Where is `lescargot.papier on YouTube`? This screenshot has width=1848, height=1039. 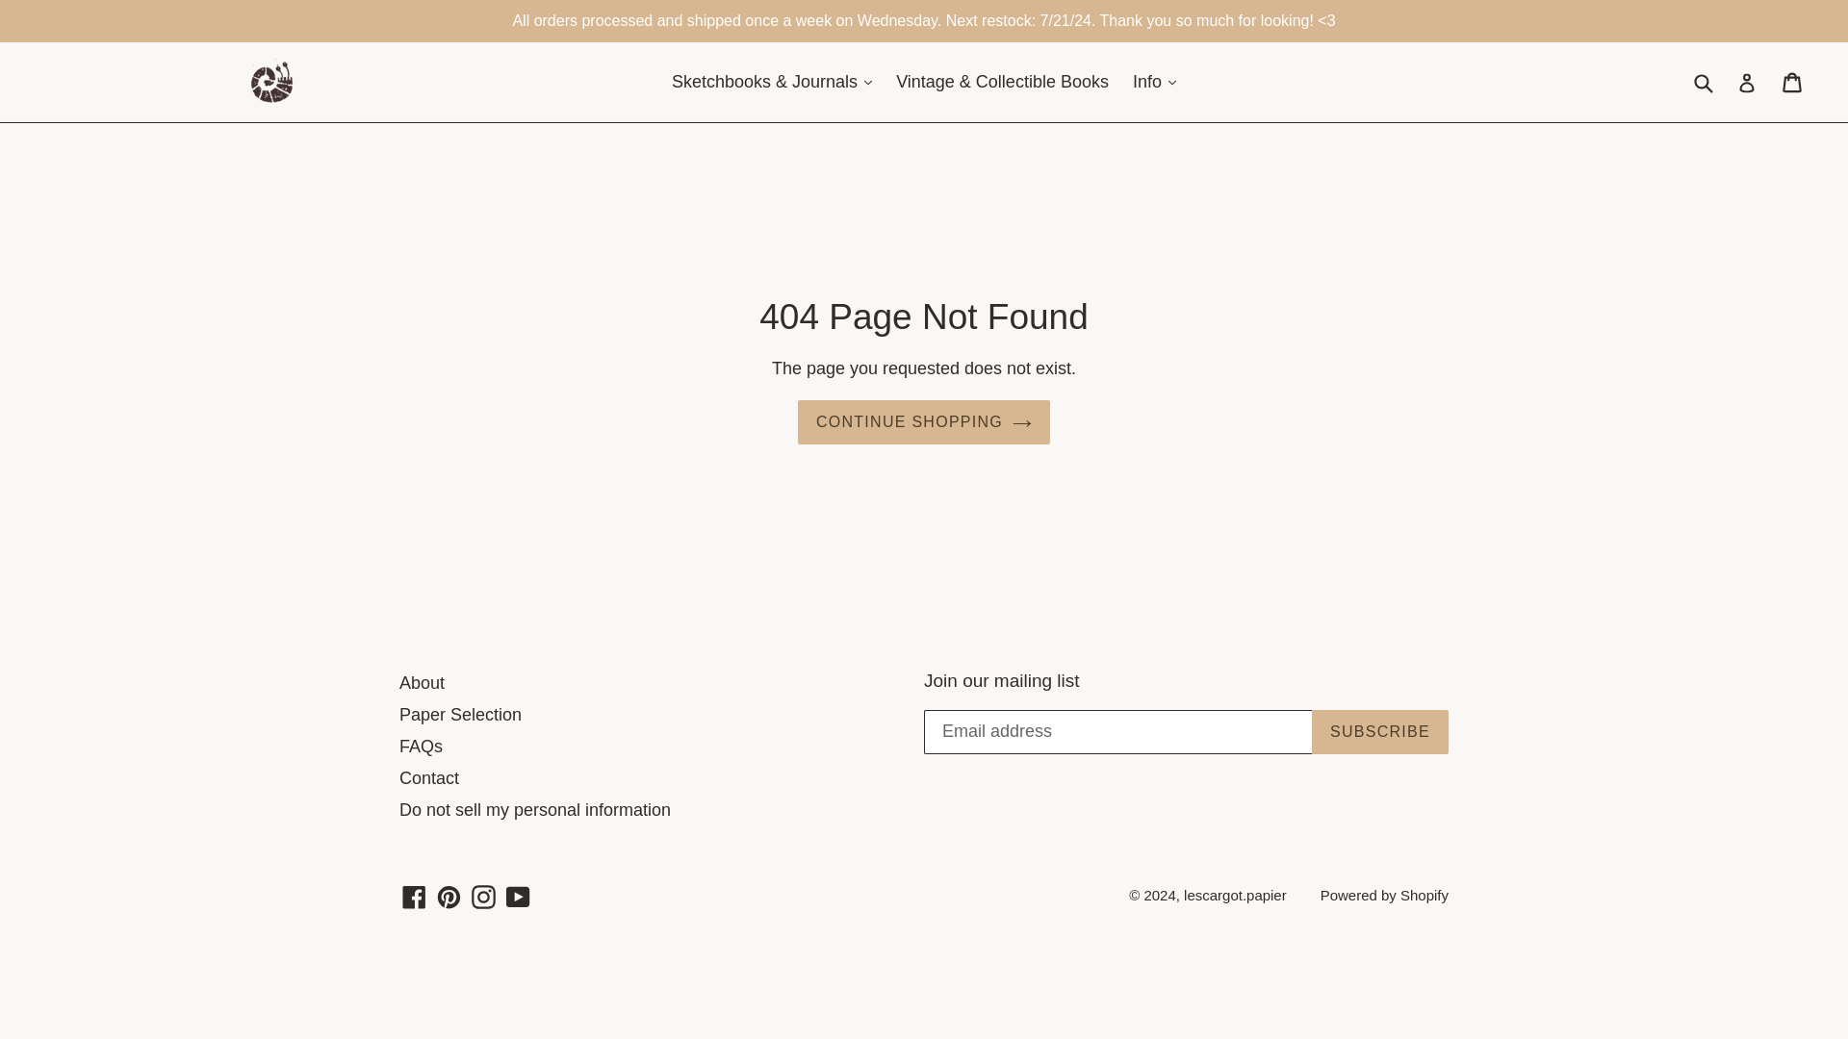
lescargot.papier on YouTube is located at coordinates (518, 897).